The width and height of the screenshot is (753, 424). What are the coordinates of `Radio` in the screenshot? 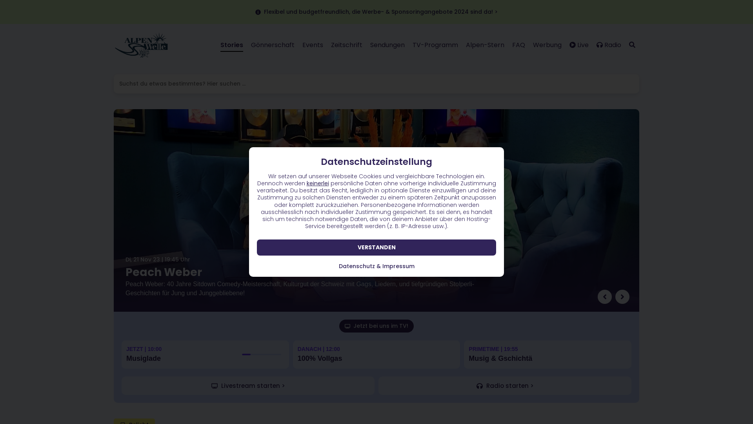 It's located at (609, 45).